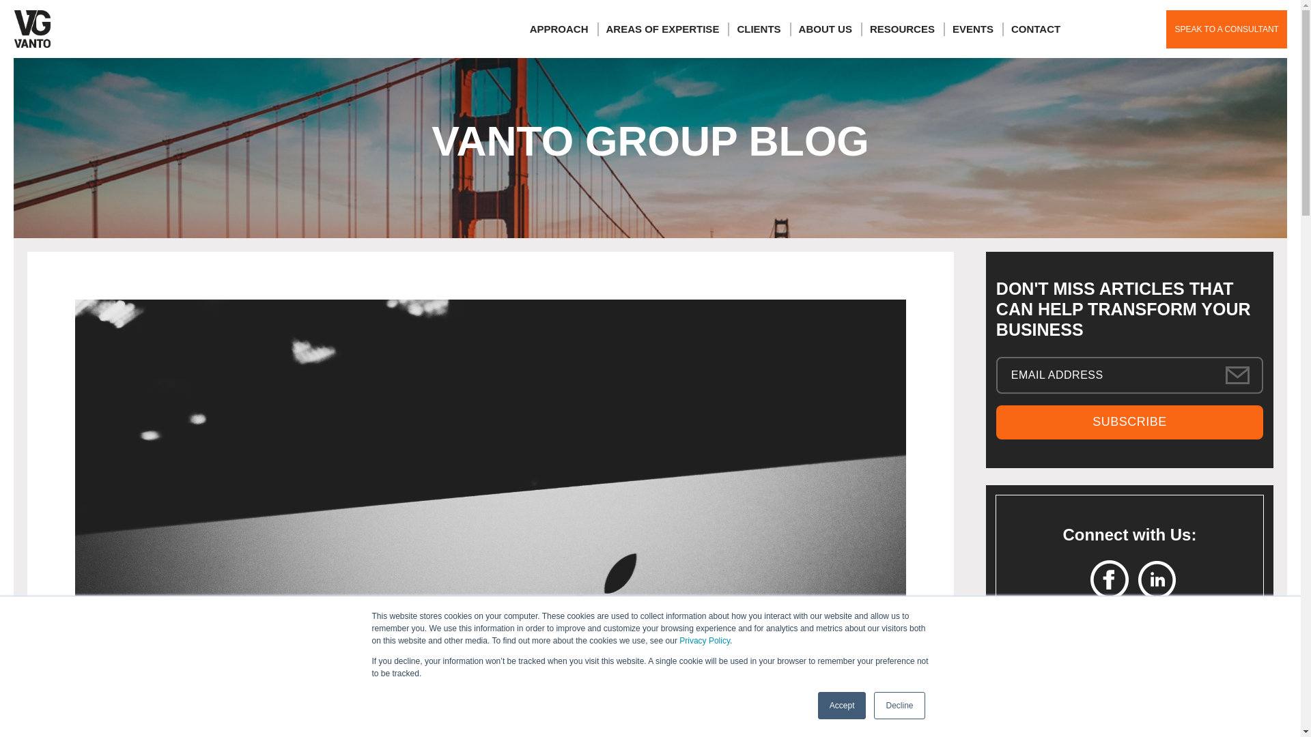 This screenshot has width=1311, height=737. I want to click on Privacy Policy, so click(705, 641).